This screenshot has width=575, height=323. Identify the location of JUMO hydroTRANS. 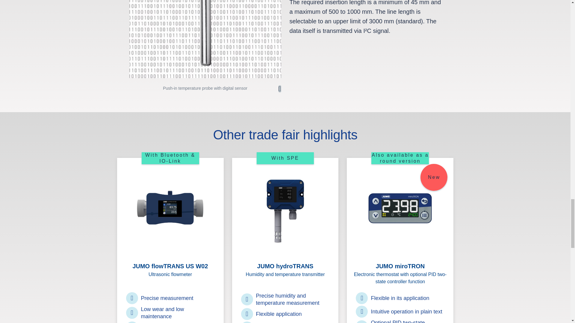
(285, 211).